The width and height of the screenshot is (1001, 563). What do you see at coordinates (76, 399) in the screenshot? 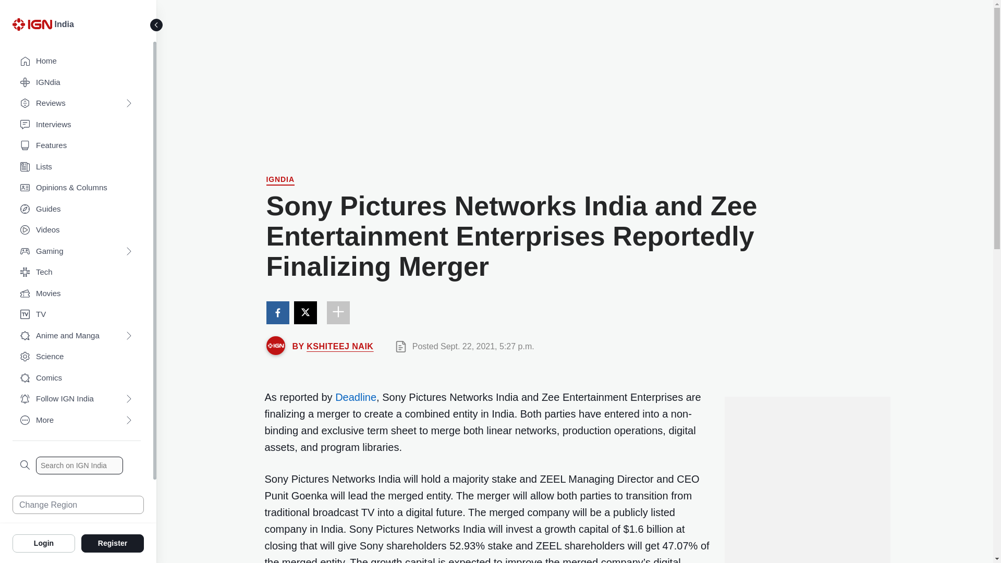
I see `Follow IGN India` at bounding box center [76, 399].